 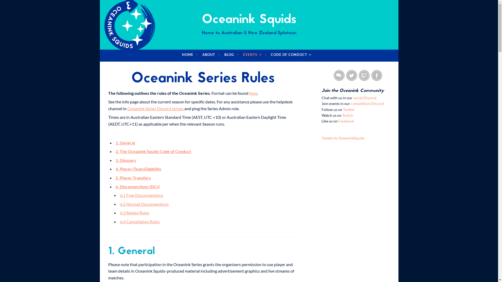 I want to click on 2. The Oceanink Squids Code of Conduct, so click(x=153, y=151).